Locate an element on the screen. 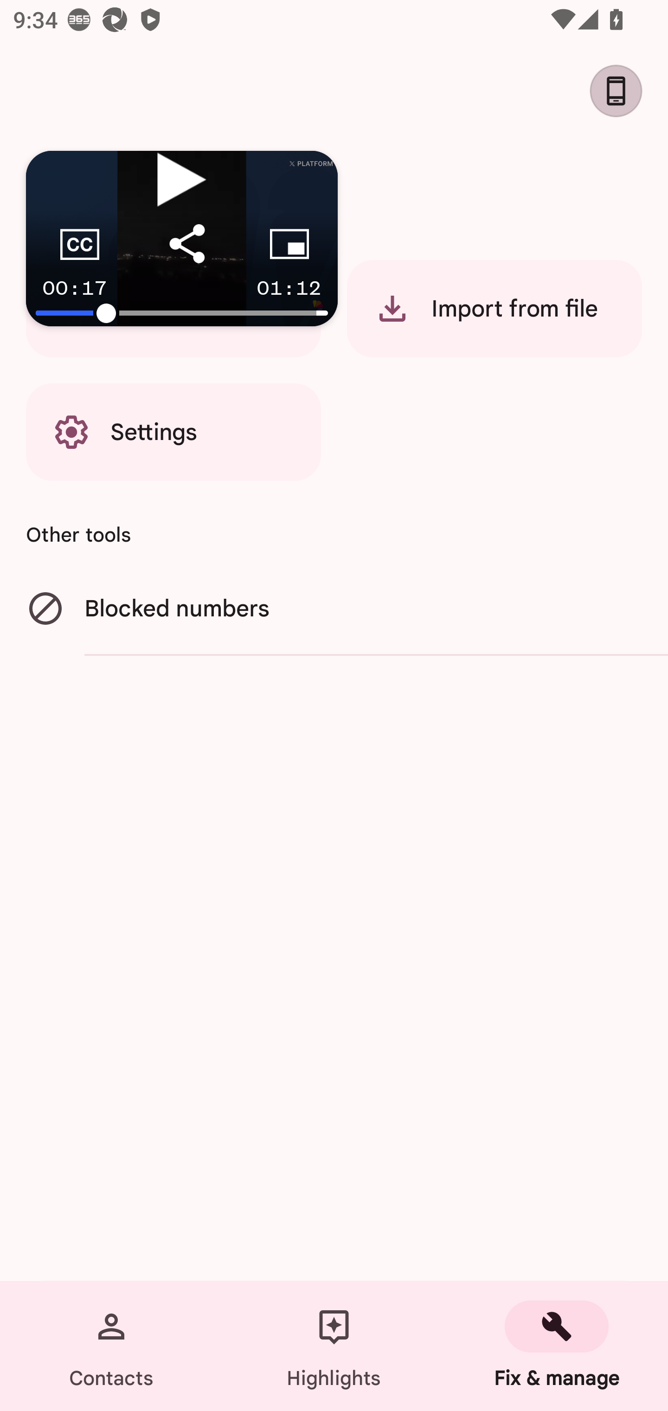 The width and height of the screenshot is (668, 1411). Highlights is located at coordinates (334, 1346).